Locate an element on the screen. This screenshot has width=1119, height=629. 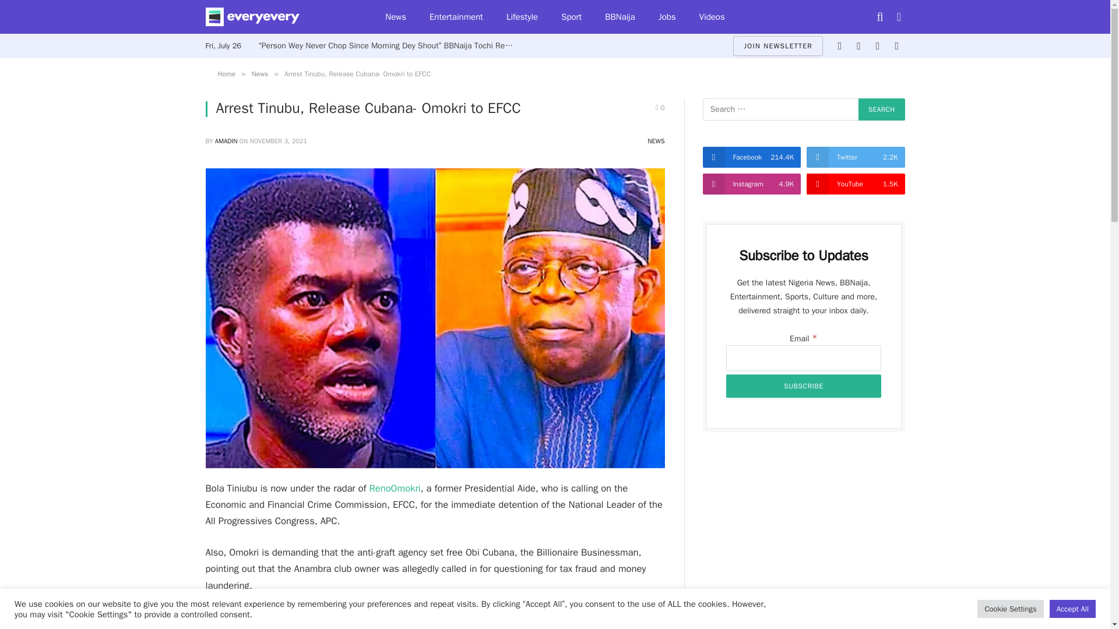
2021-11-03 is located at coordinates (278, 141).